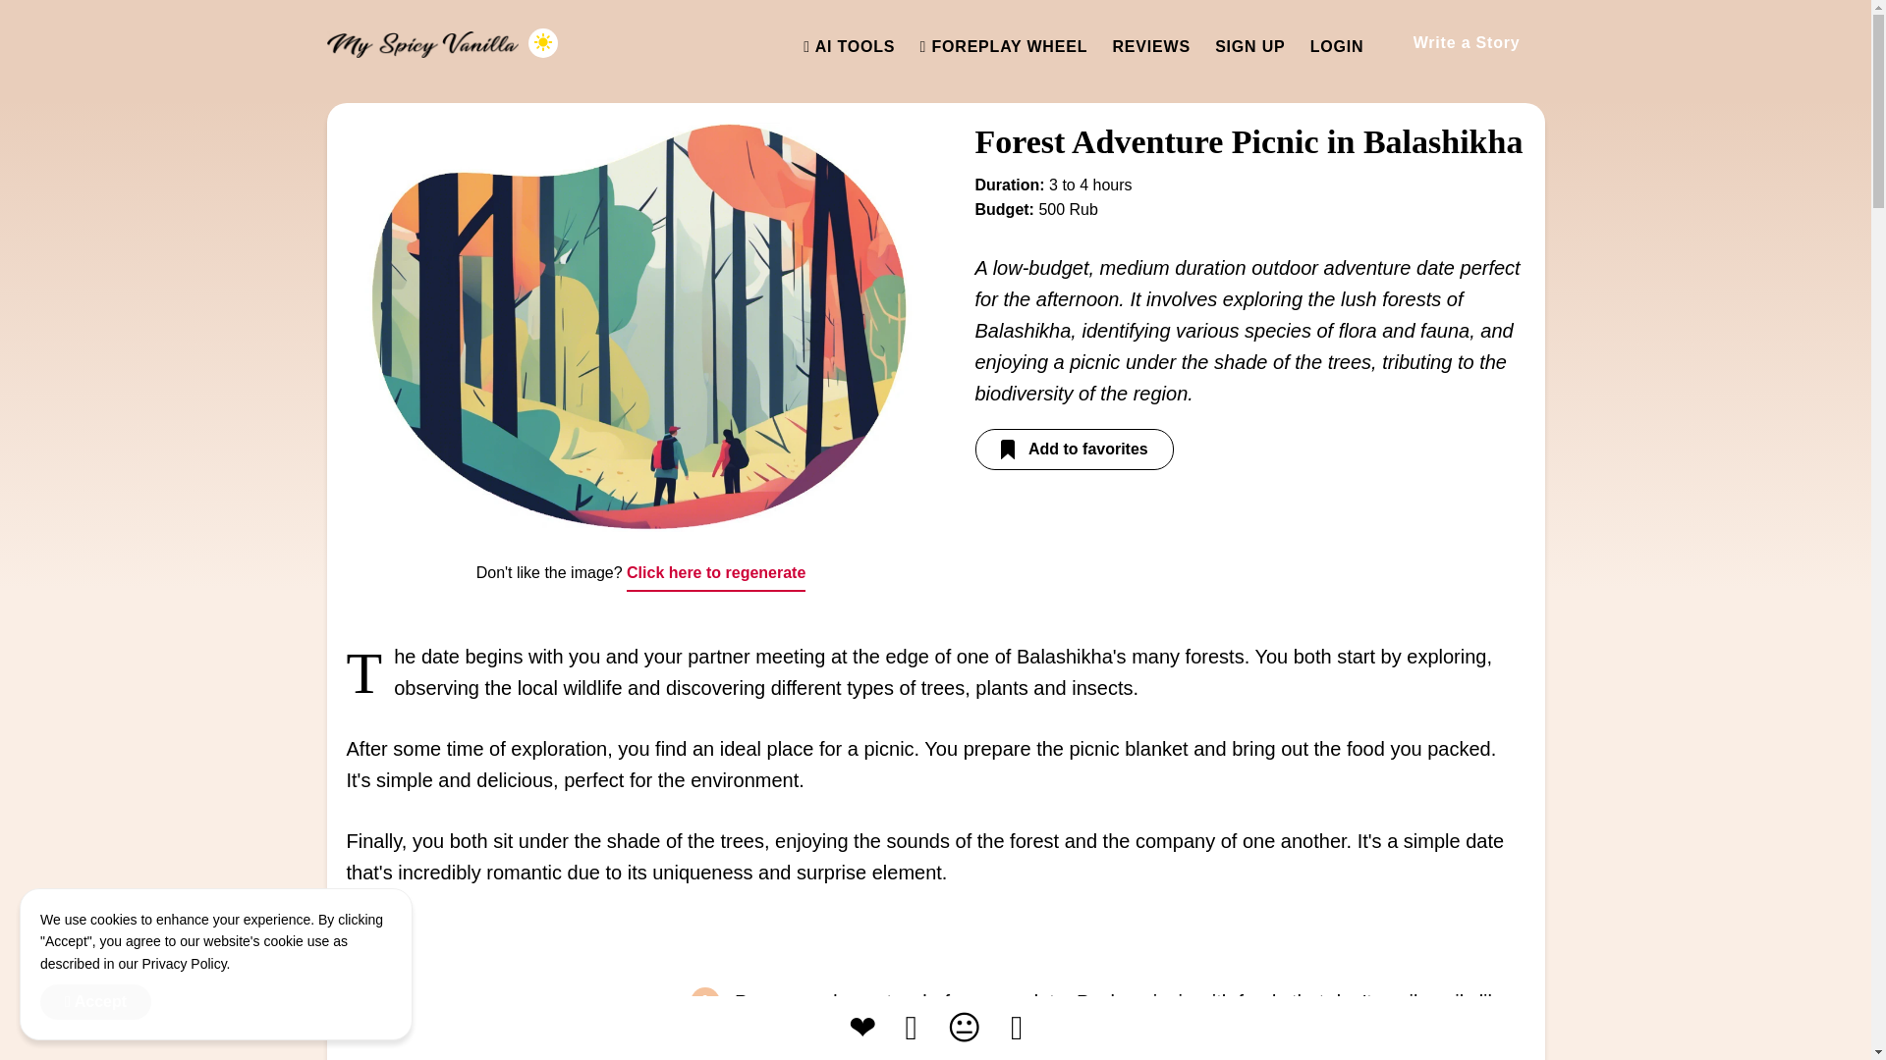 This screenshot has width=1886, height=1060. Describe the element at coordinates (1337, 46) in the screenshot. I see `LOGIN` at that location.